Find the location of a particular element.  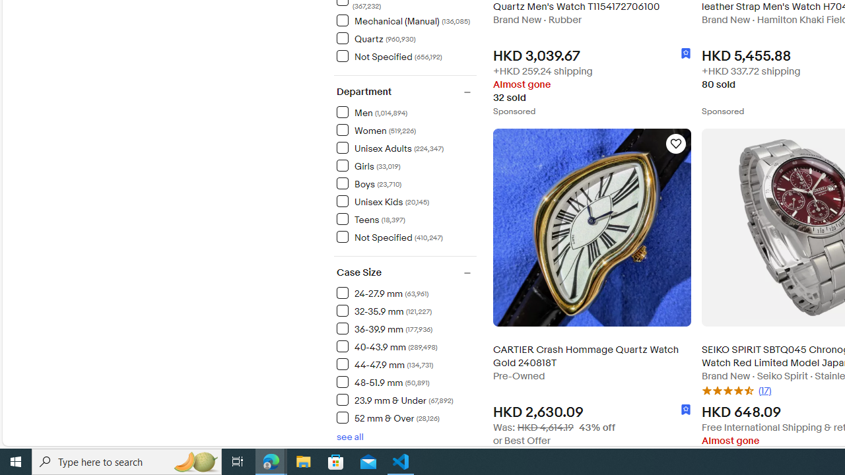

Mechanical (Manual) (136,085) Items is located at coordinates (403, 20).